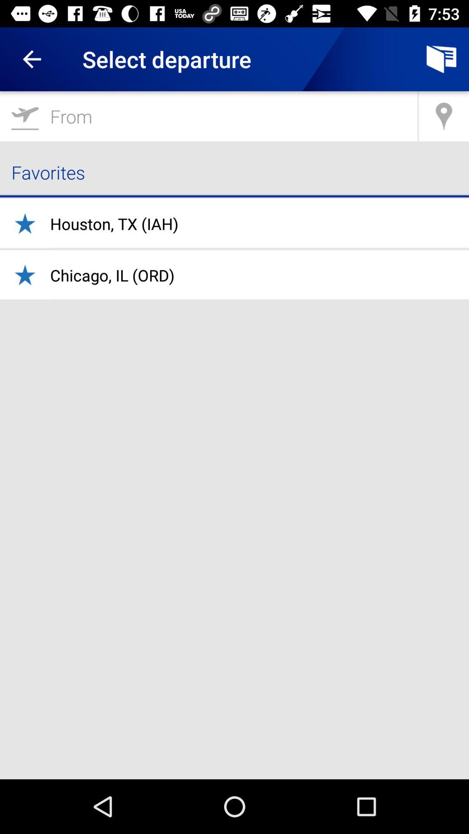 The height and width of the screenshot is (834, 469). What do you see at coordinates (208, 116) in the screenshot?
I see `enter departure airport` at bounding box center [208, 116].